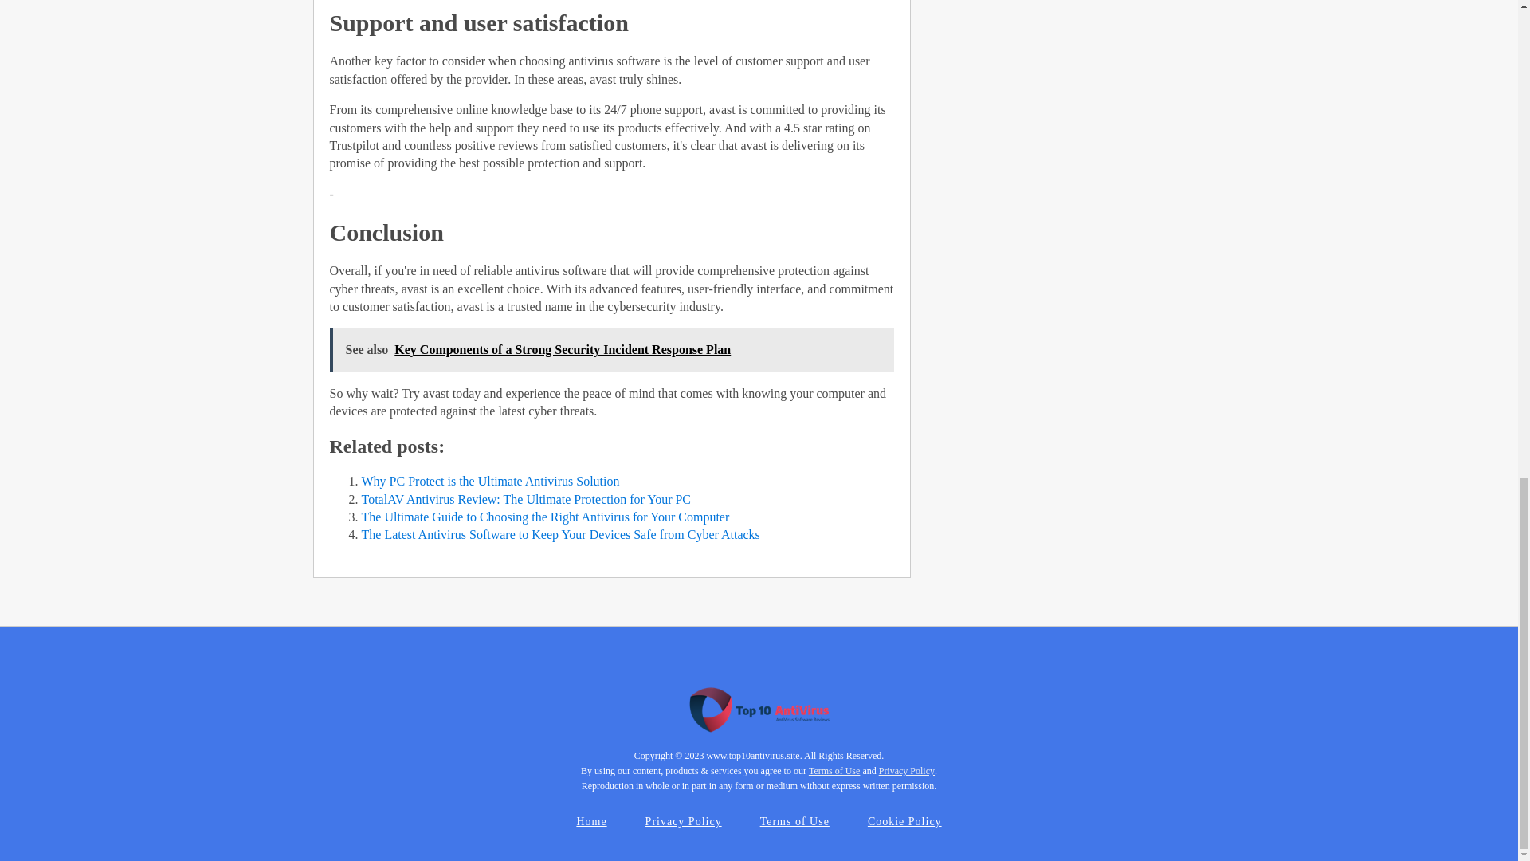 Image resolution: width=1530 pixels, height=861 pixels. Describe the element at coordinates (683, 821) in the screenshot. I see `Privacy Policy` at that location.